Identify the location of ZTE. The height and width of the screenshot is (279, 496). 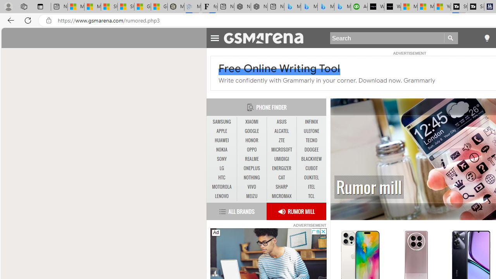
(281, 140).